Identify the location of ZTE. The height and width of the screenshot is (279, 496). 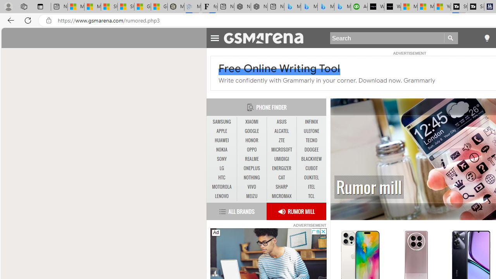
(281, 140).